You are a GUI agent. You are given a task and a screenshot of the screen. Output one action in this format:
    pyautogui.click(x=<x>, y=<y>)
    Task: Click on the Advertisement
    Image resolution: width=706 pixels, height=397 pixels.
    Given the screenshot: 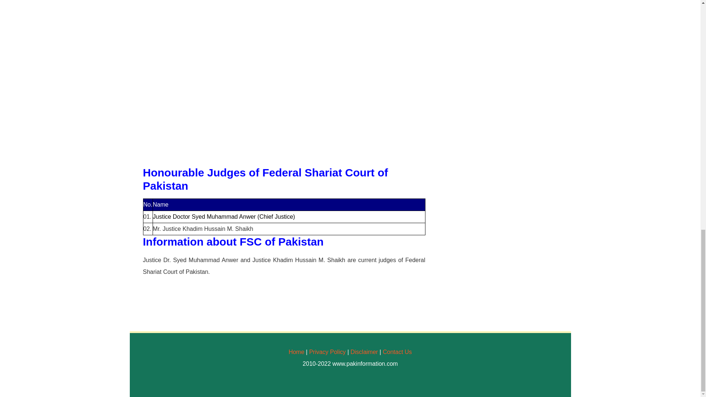 What is the action you would take?
    pyautogui.click(x=284, y=96)
    